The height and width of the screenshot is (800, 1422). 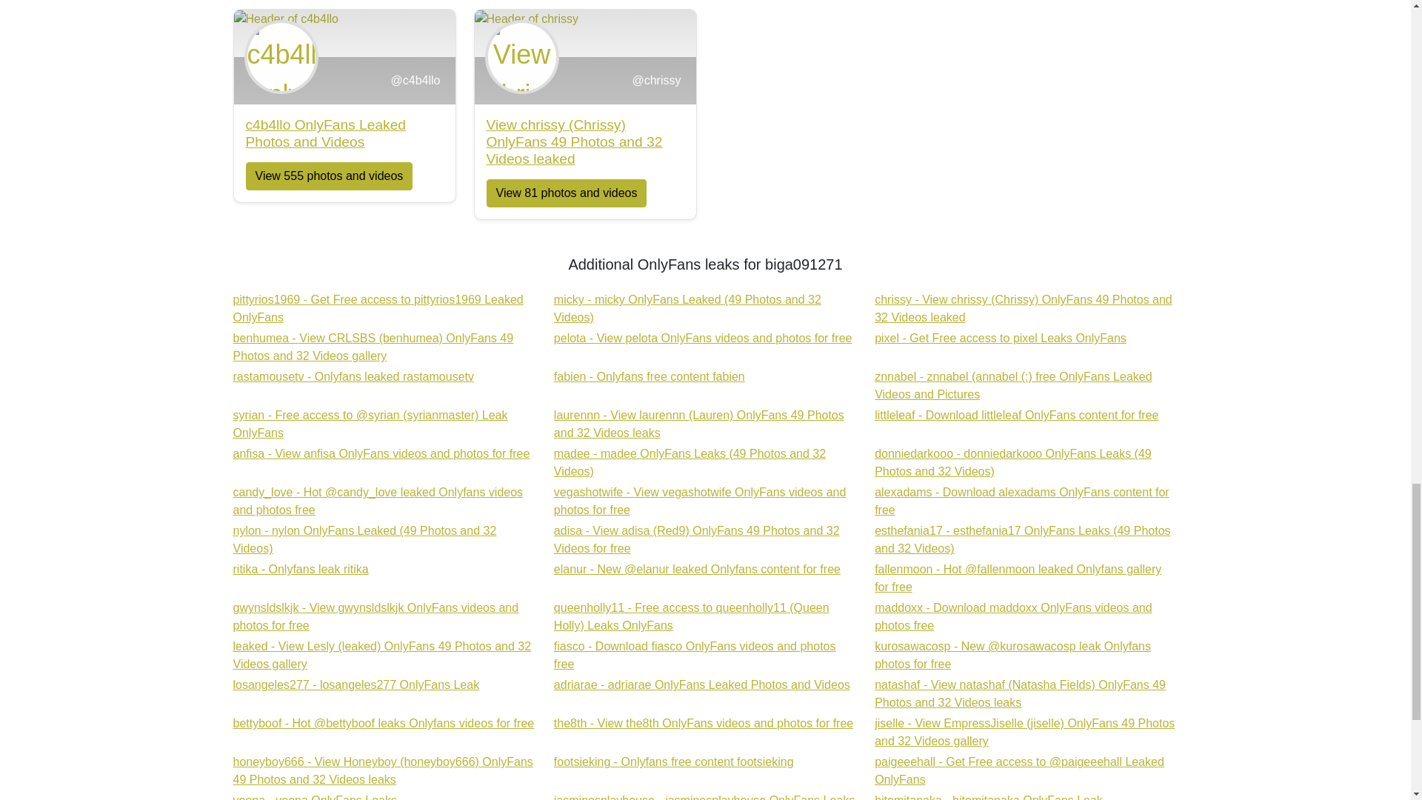 What do you see at coordinates (703, 338) in the screenshot?
I see `pelota - View pelota OnlyFans videos and photos for free` at bounding box center [703, 338].